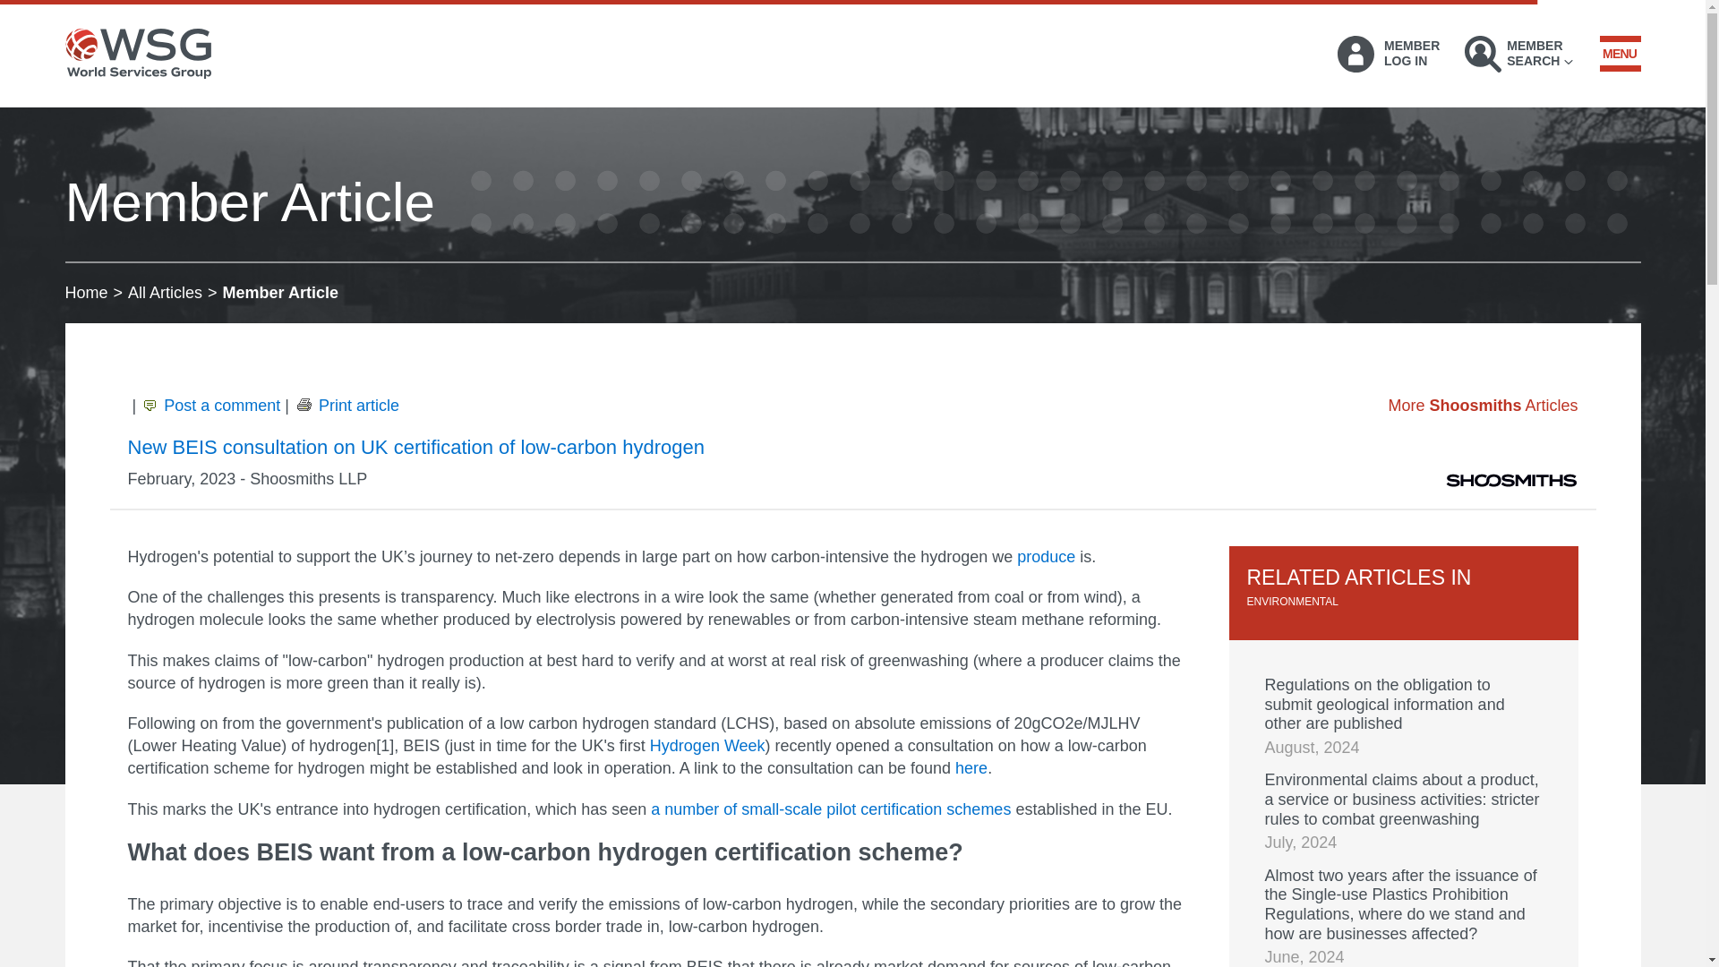 This screenshot has width=1719, height=967. Describe the element at coordinates (165, 292) in the screenshot. I see `All Articles` at that location.